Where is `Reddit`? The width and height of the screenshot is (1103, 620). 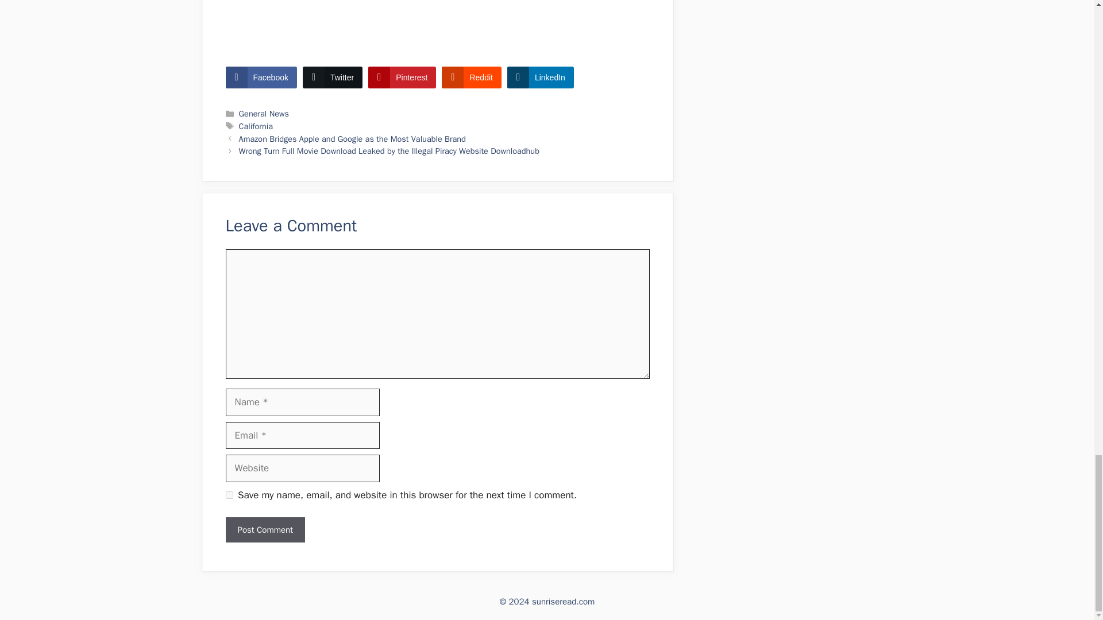
Reddit is located at coordinates (471, 77).